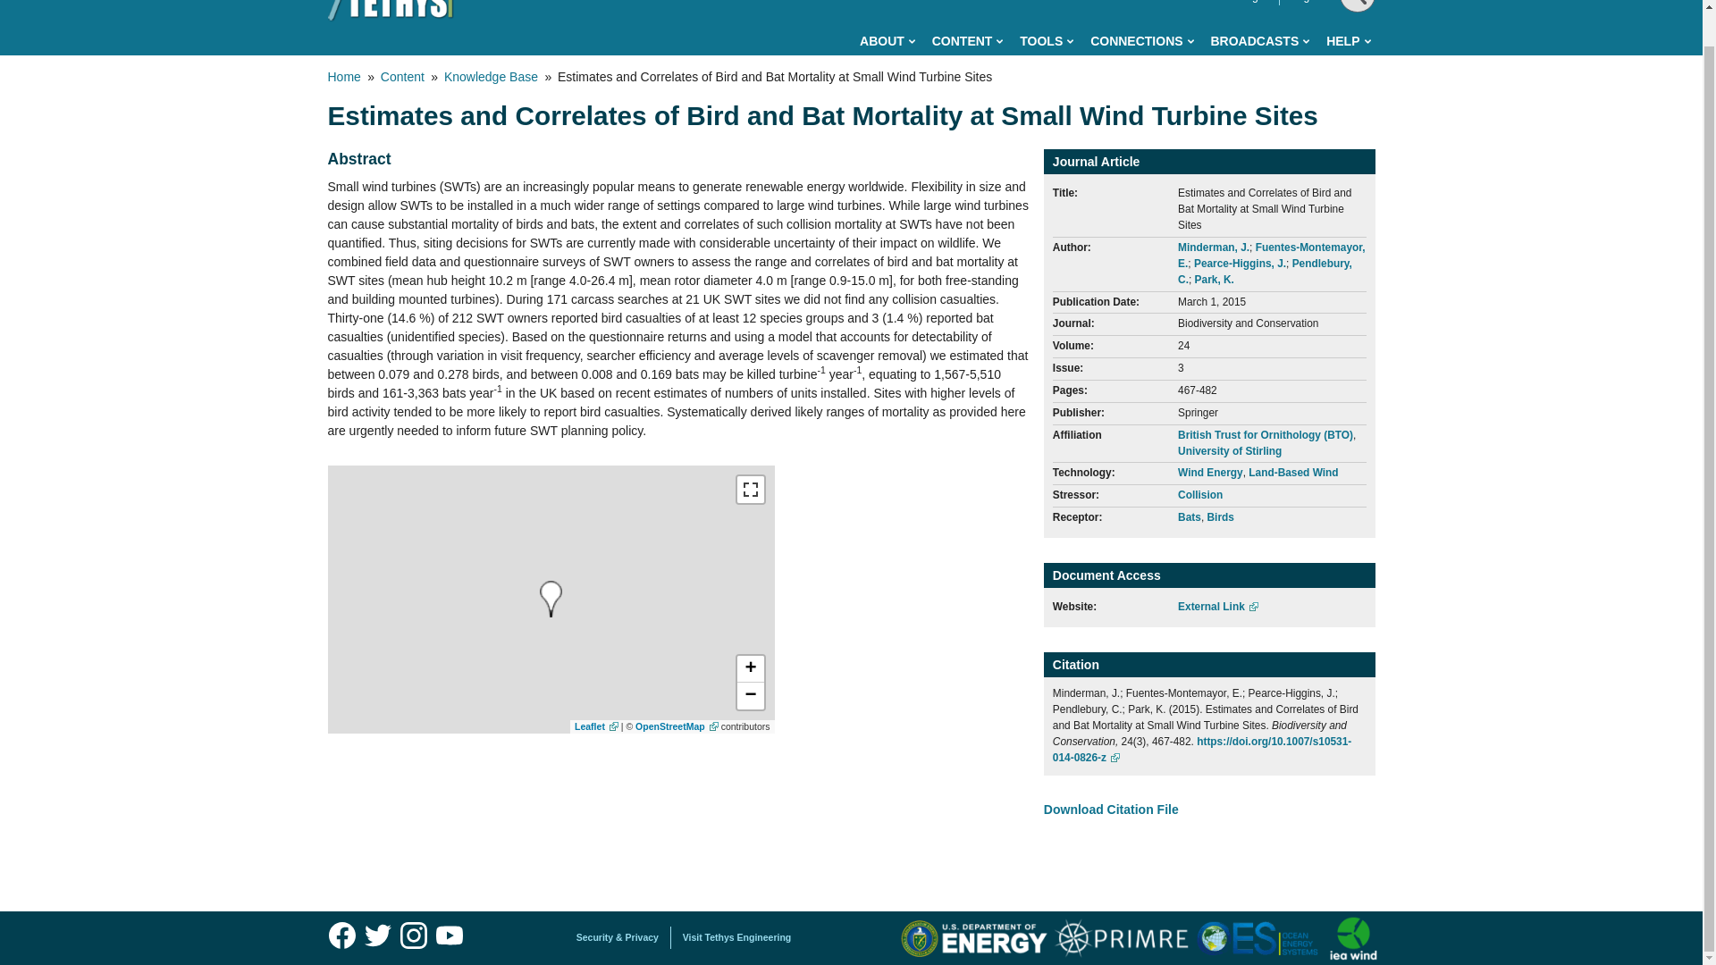  I want to click on Twitter logo, so click(377, 936).